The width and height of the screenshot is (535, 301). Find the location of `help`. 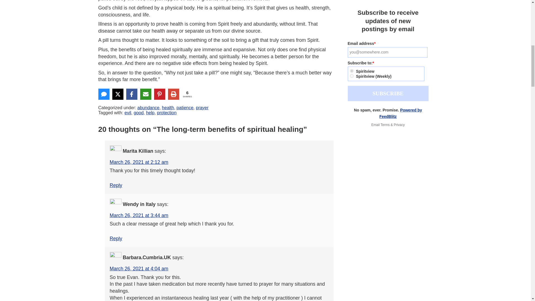

help is located at coordinates (150, 113).